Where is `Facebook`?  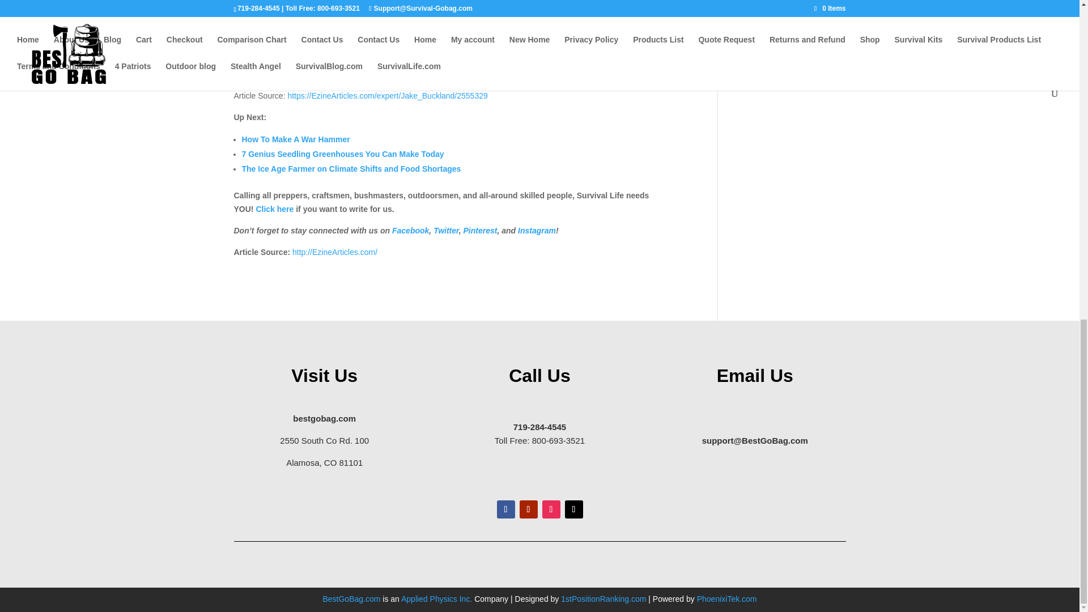 Facebook is located at coordinates (410, 230).